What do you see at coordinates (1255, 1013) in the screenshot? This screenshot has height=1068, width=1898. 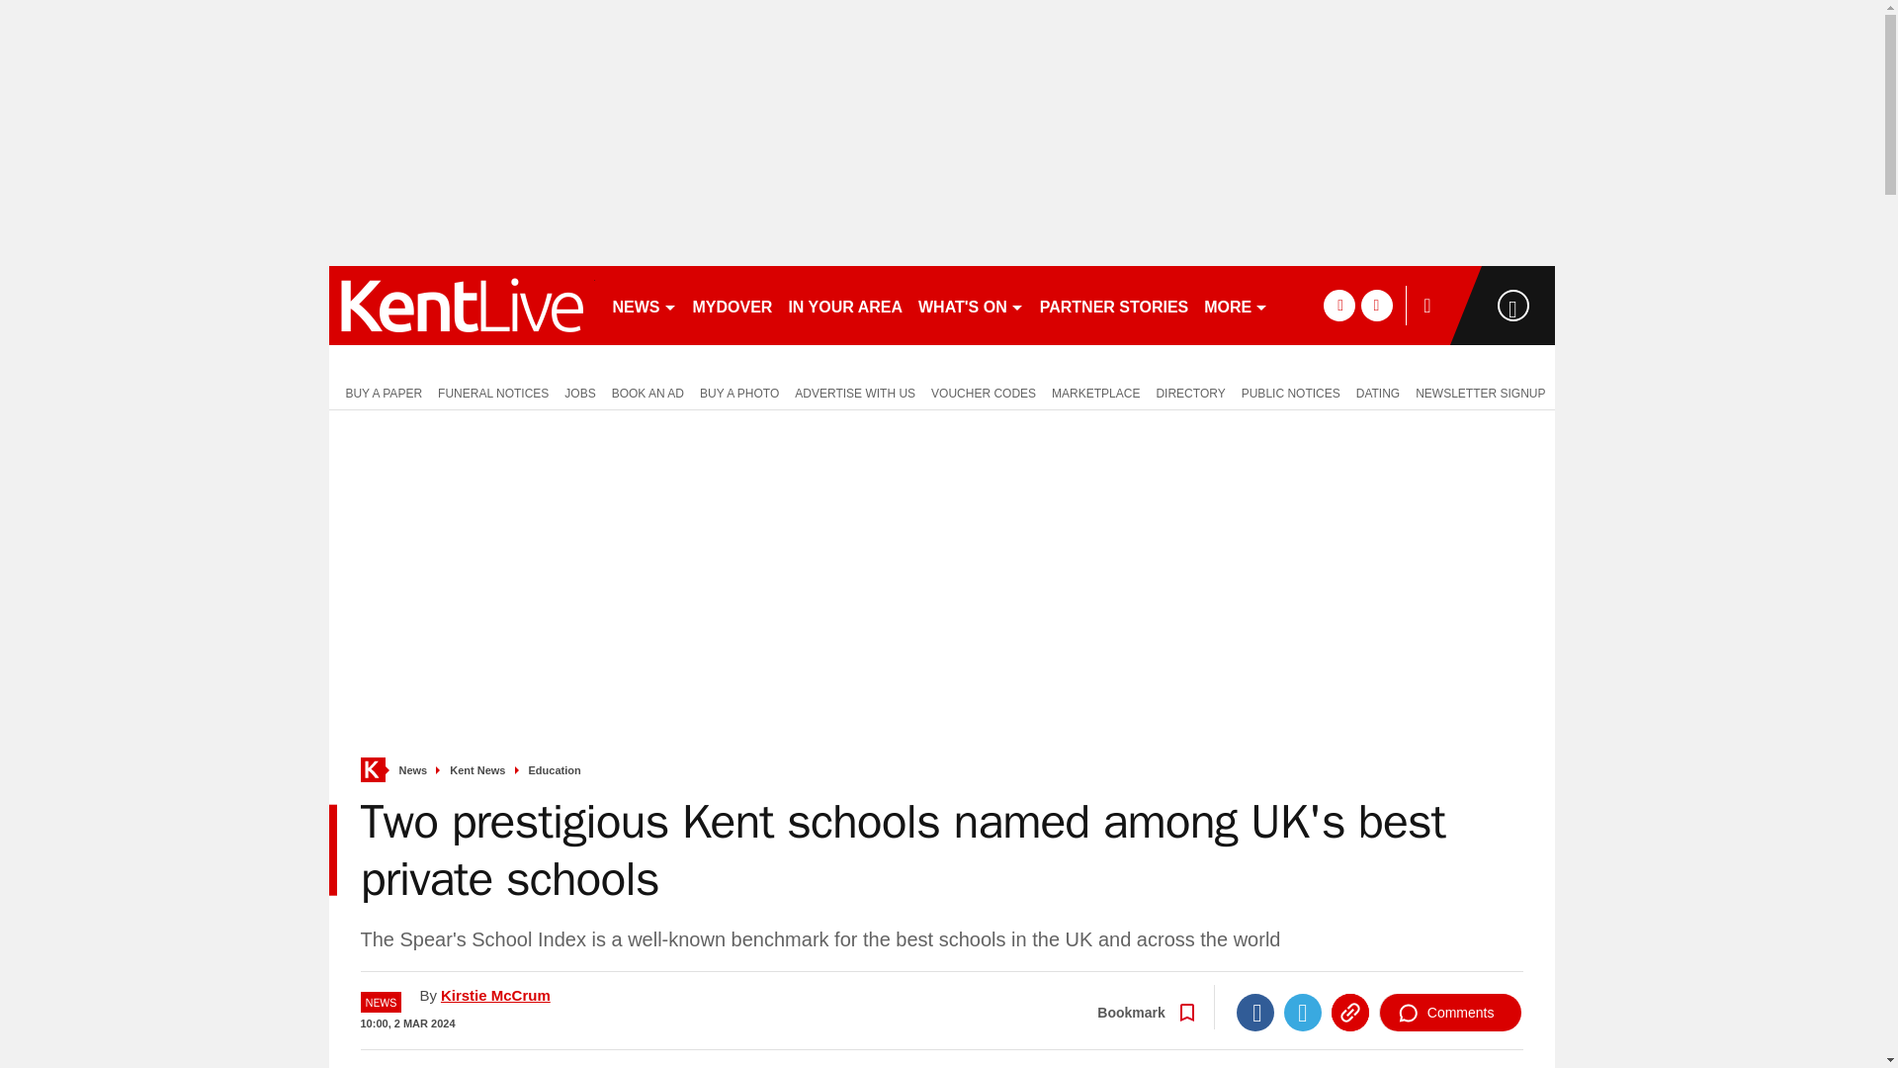 I see `Facebook` at bounding box center [1255, 1013].